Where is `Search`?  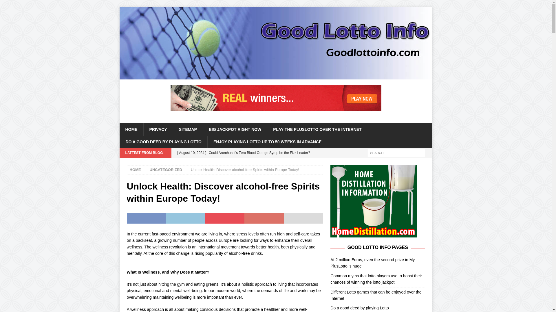
Search is located at coordinates (21, 5).